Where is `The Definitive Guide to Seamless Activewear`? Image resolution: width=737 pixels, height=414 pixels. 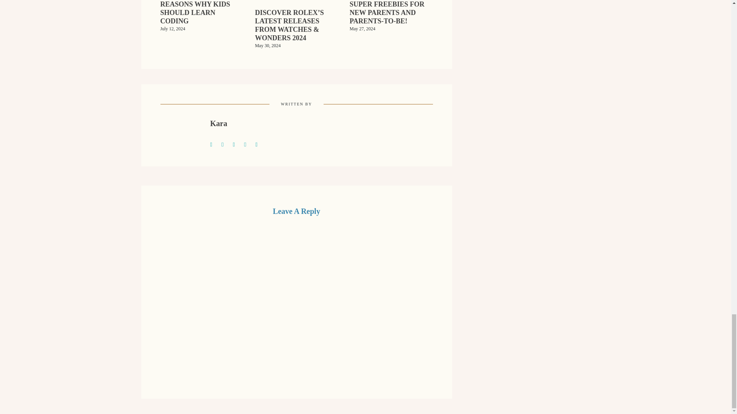 The Definitive Guide to Seamless Activewear is located at coordinates (226, 143).